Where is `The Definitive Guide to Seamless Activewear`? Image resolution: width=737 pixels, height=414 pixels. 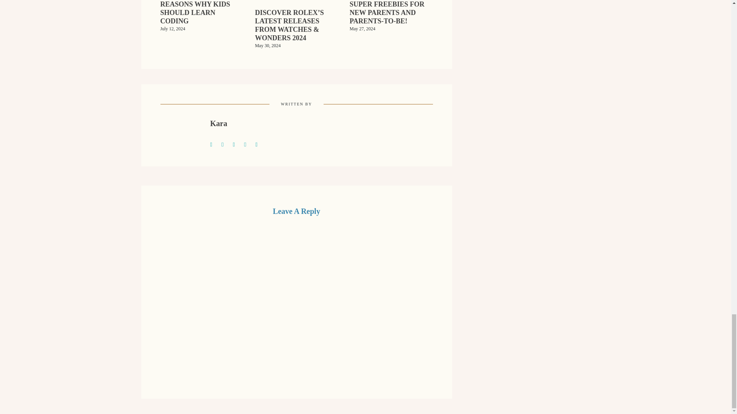 The Definitive Guide to Seamless Activewear is located at coordinates (226, 143).